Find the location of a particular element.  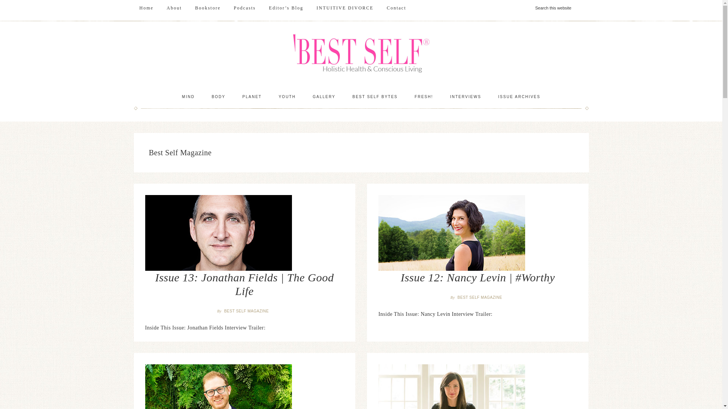

Podcasts is located at coordinates (245, 8).